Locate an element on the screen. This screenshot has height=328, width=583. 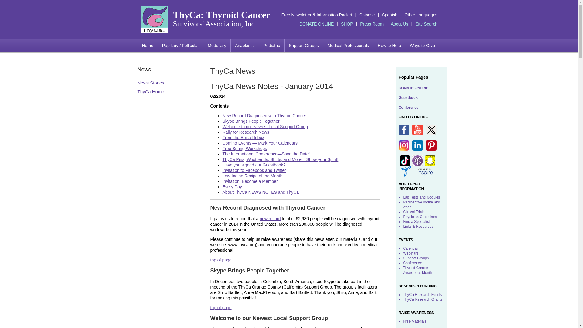
Rally for Research News is located at coordinates (245, 132).